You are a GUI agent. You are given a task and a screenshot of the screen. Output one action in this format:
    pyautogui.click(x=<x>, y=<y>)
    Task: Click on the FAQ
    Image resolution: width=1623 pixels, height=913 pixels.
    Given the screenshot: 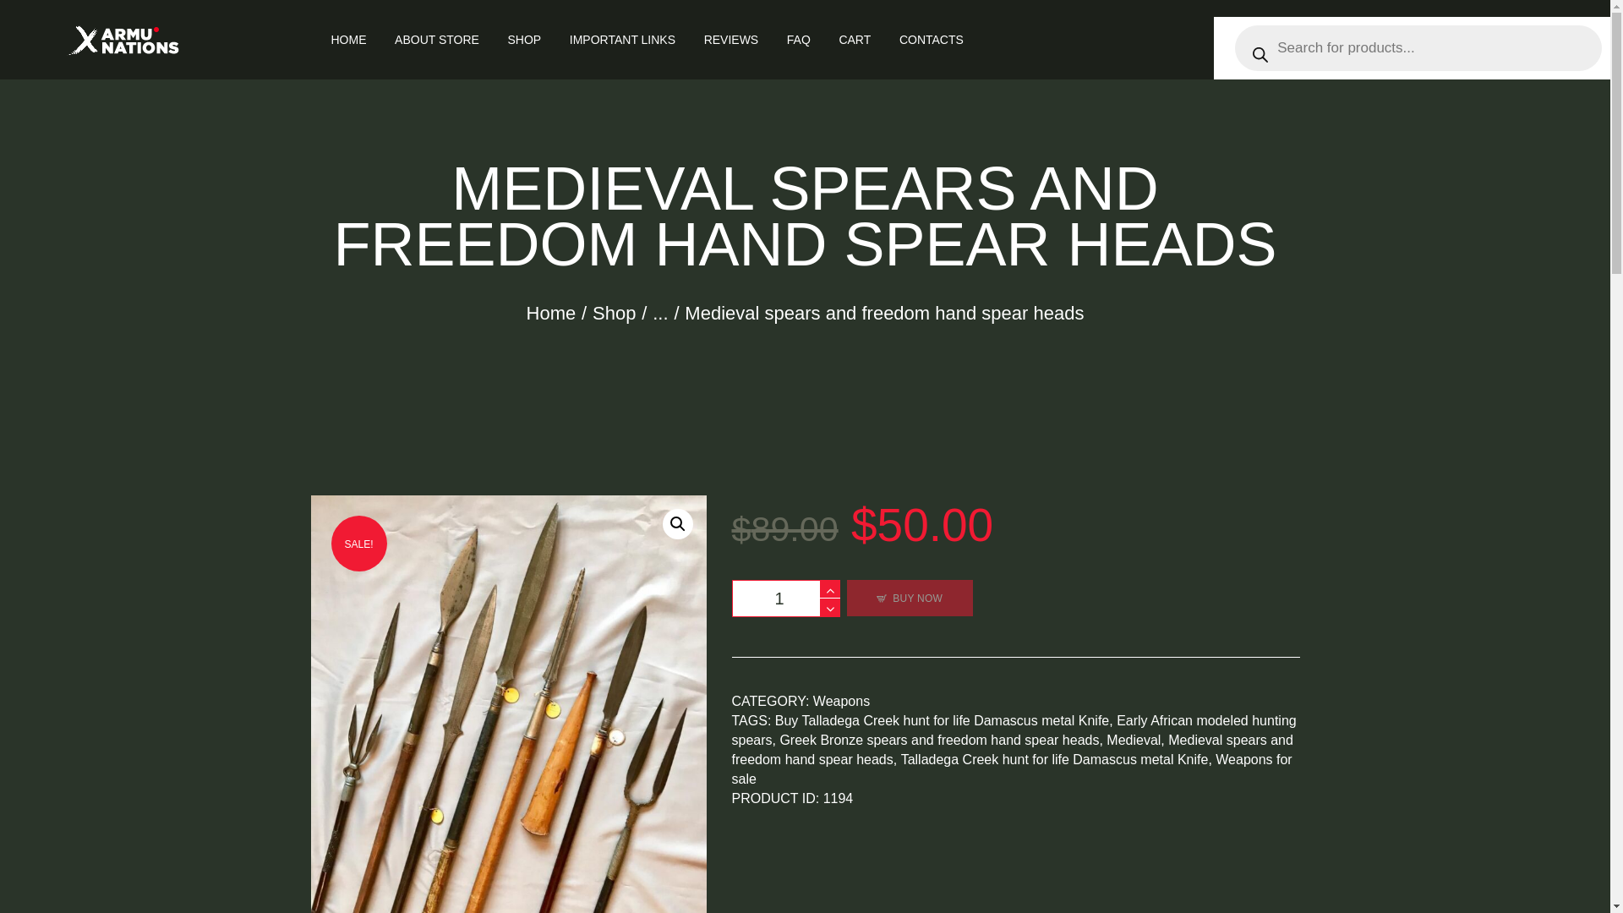 What is the action you would take?
    pyautogui.click(x=798, y=39)
    